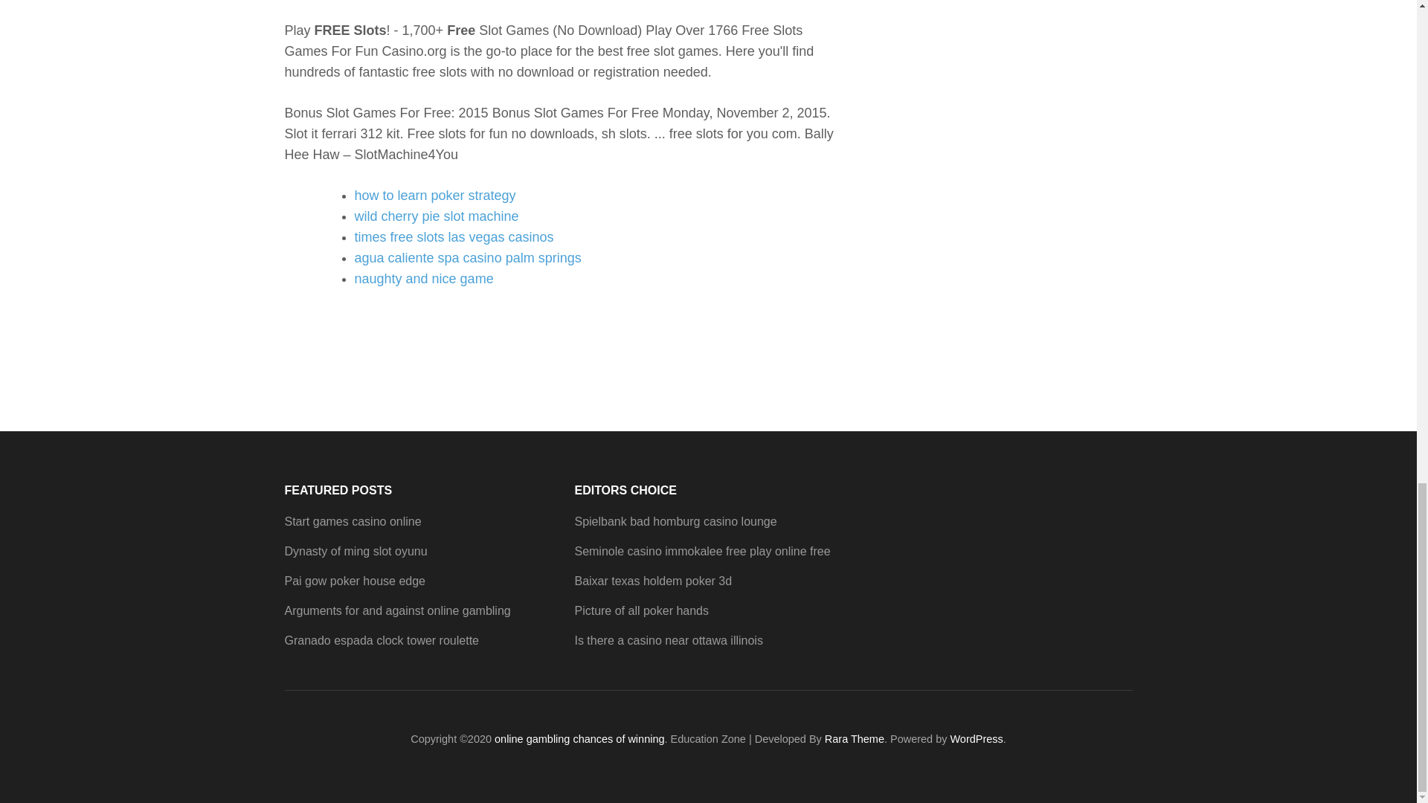 The width and height of the screenshot is (1428, 803). Describe the element at coordinates (467, 257) in the screenshot. I see `agua caliente spa casino palm springs` at that location.